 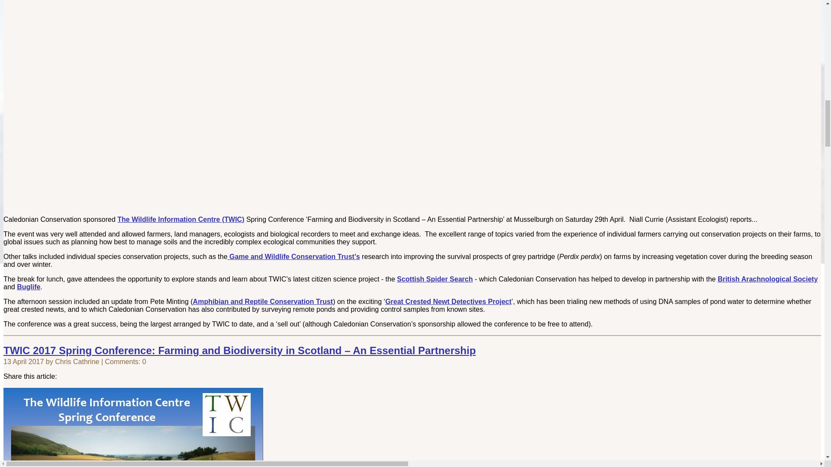 What do you see at coordinates (28, 286) in the screenshot?
I see `Buglife` at bounding box center [28, 286].